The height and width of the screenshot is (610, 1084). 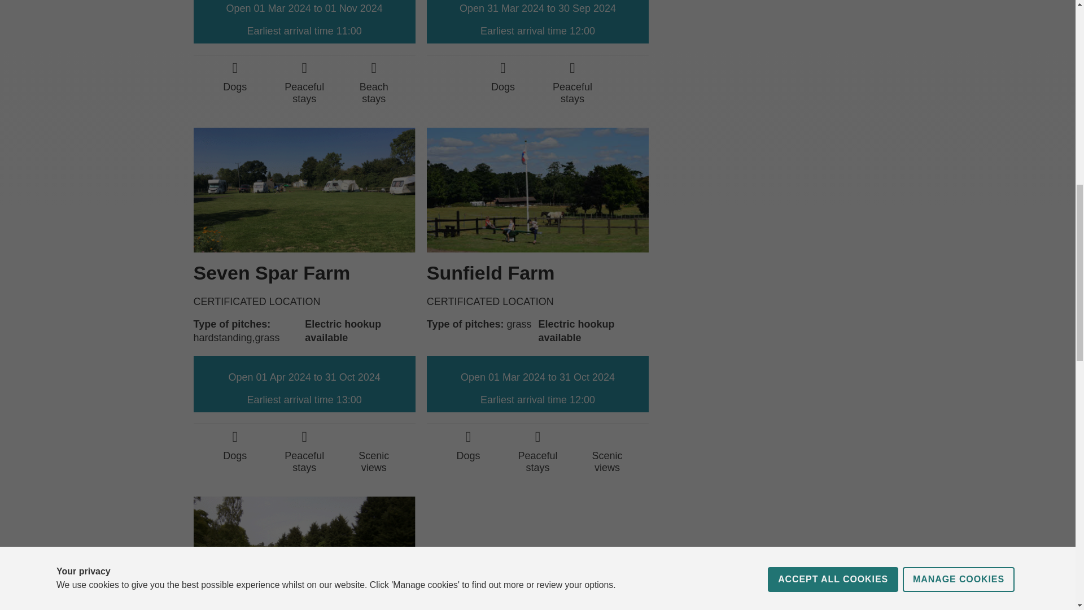 What do you see at coordinates (833, 24) in the screenshot?
I see `ACCEPT ALL COOKIES` at bounding box center [833, 24].